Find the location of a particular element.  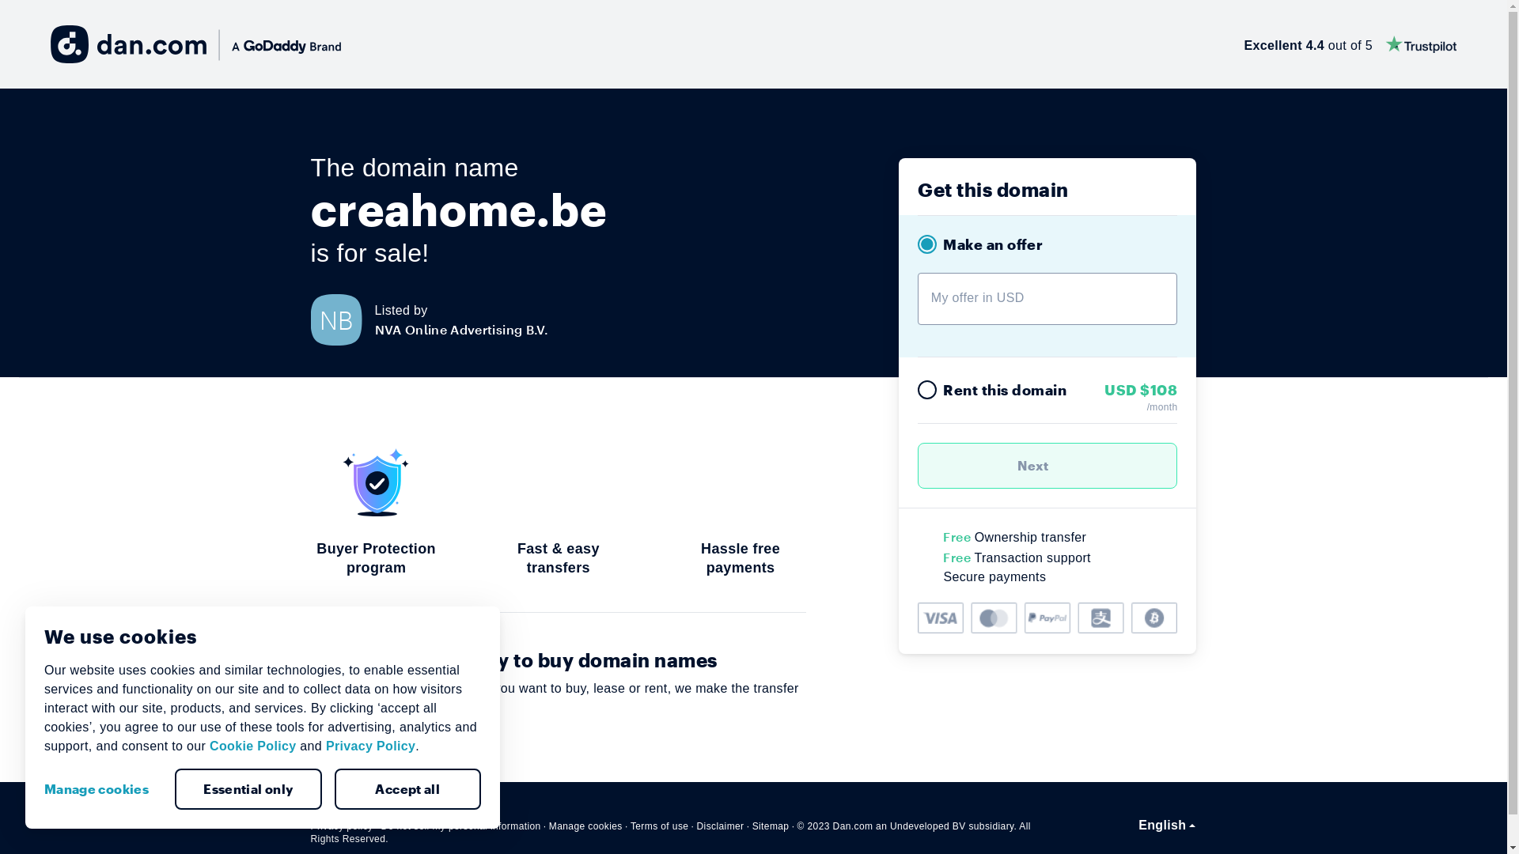

Excellent 4.4 out of 5 is located at coordinates (1350, 44).